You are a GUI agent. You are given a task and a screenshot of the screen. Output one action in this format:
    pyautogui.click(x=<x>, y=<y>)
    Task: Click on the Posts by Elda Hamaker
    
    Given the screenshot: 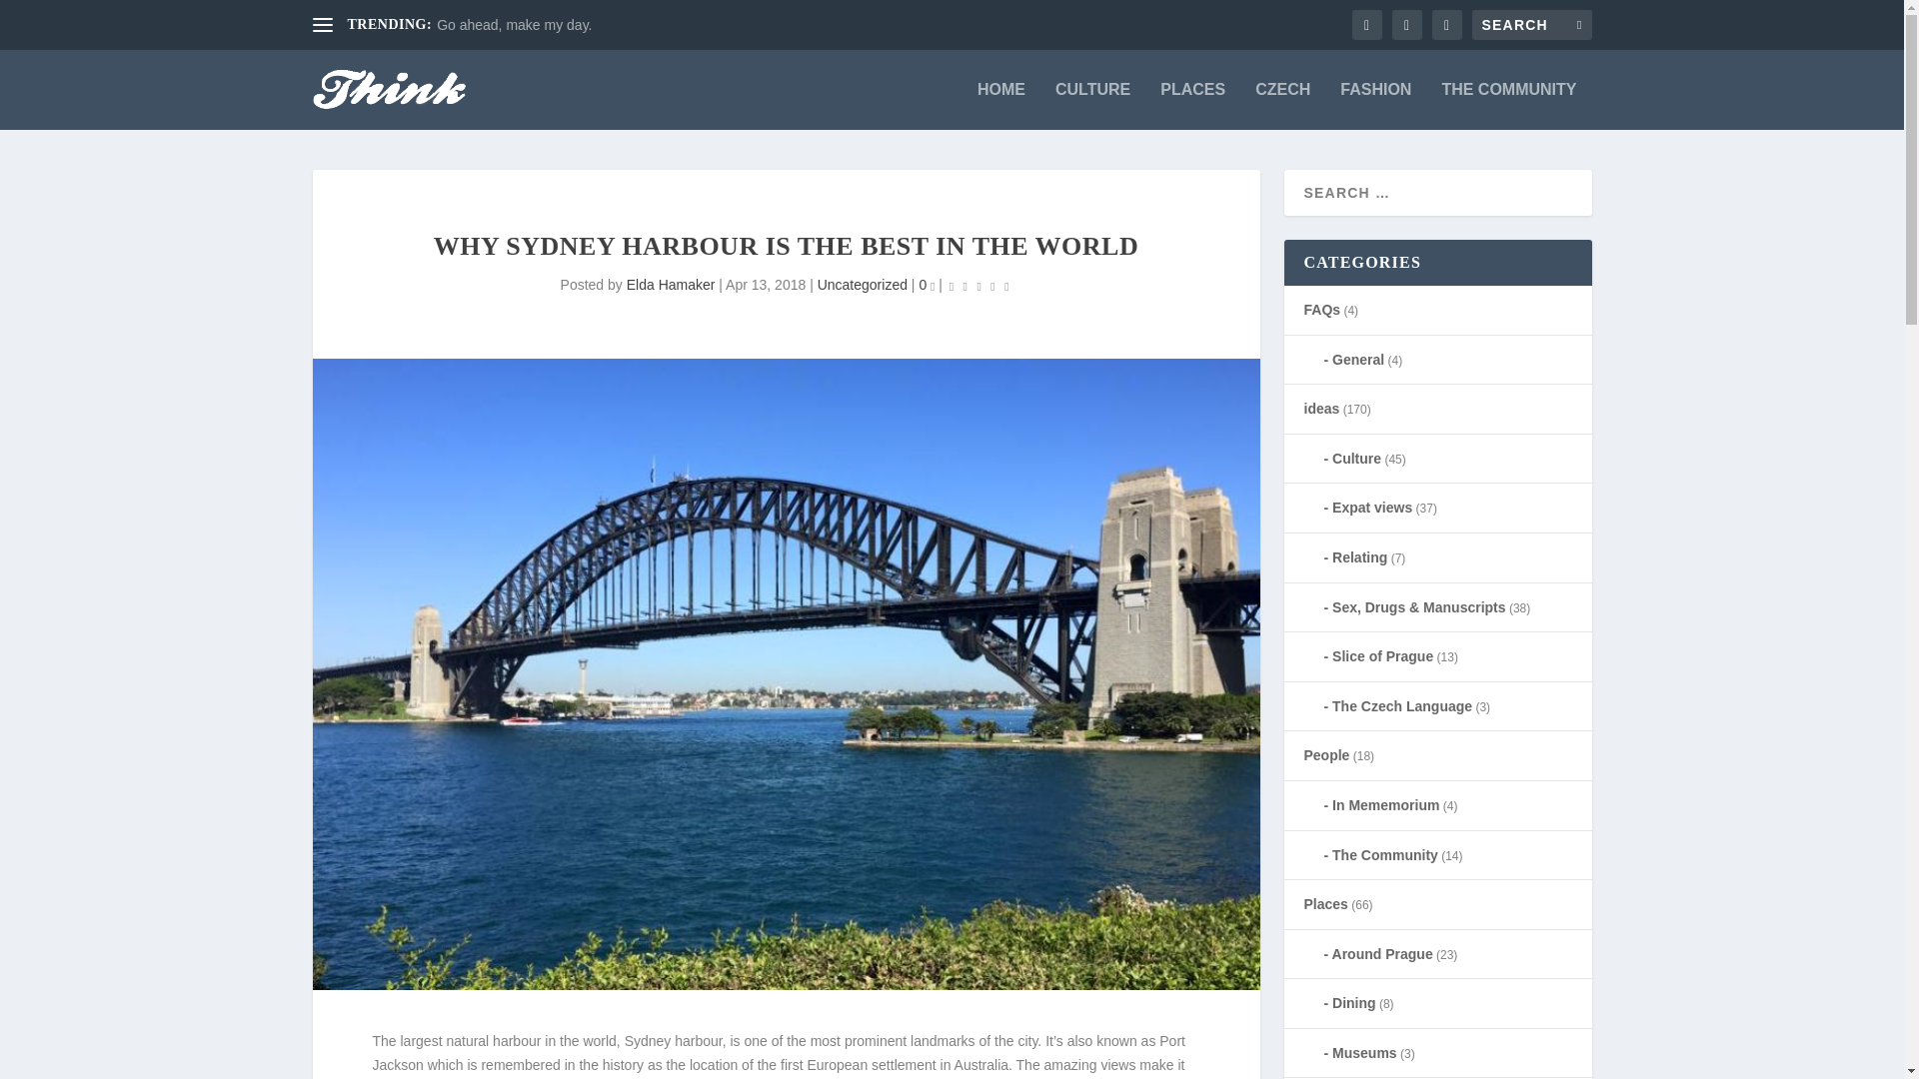 What is the action you would take?
    pyautogui.click(x=672, y=284)
    